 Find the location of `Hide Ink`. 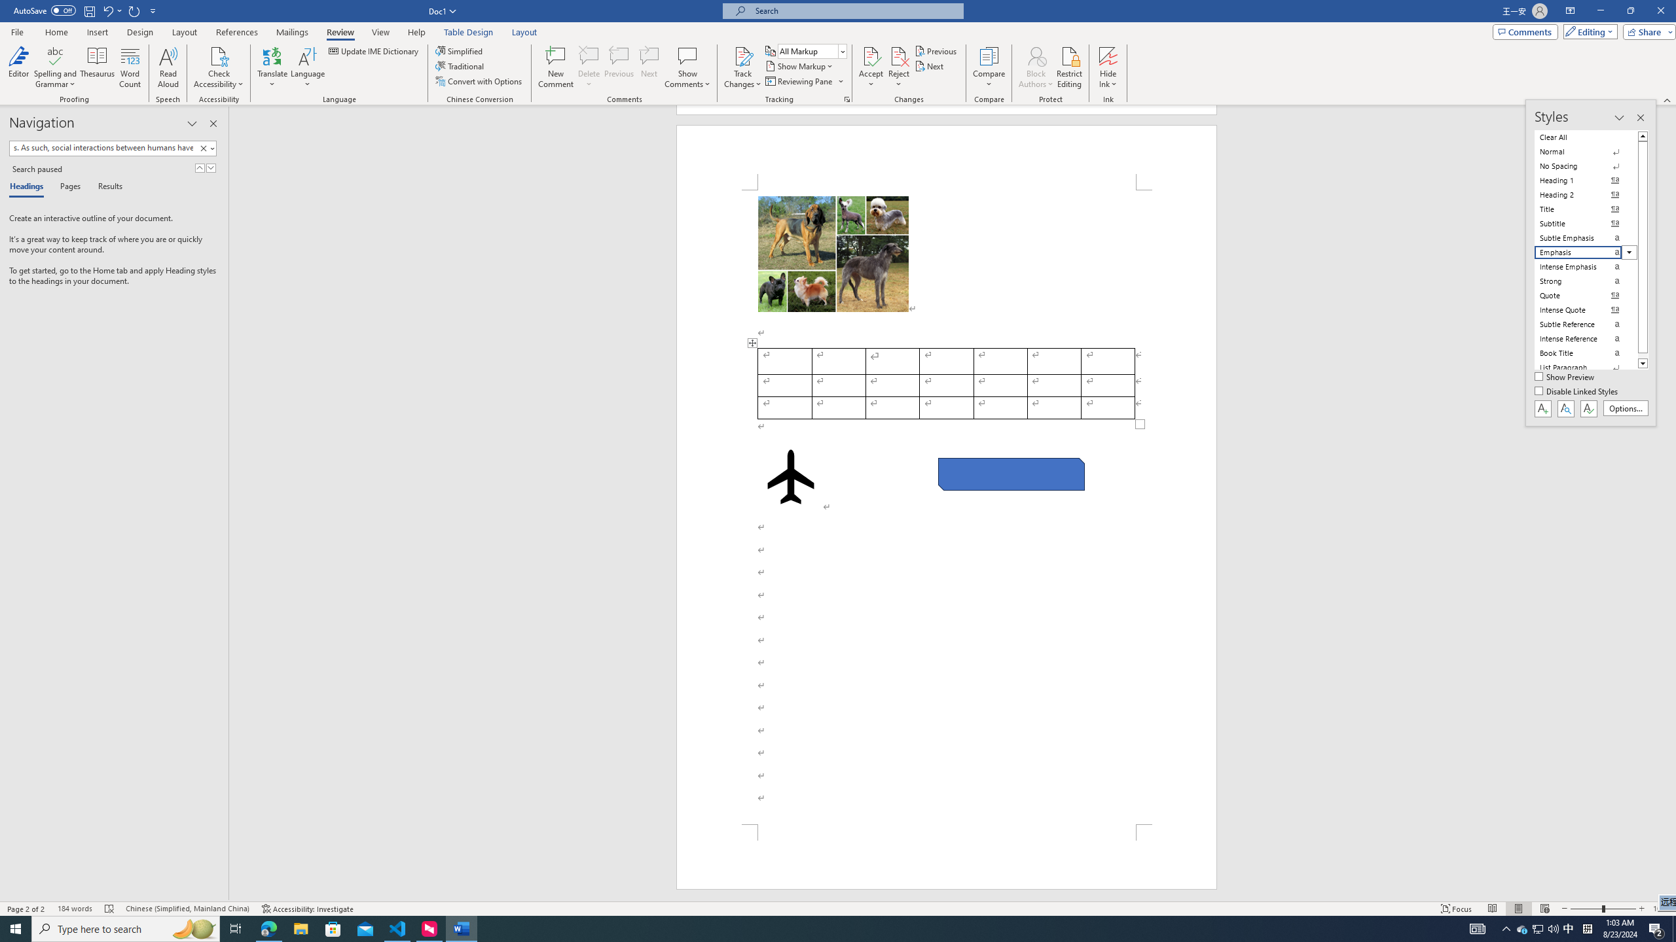

Hide Ink is located at coordinates (1108, 67).